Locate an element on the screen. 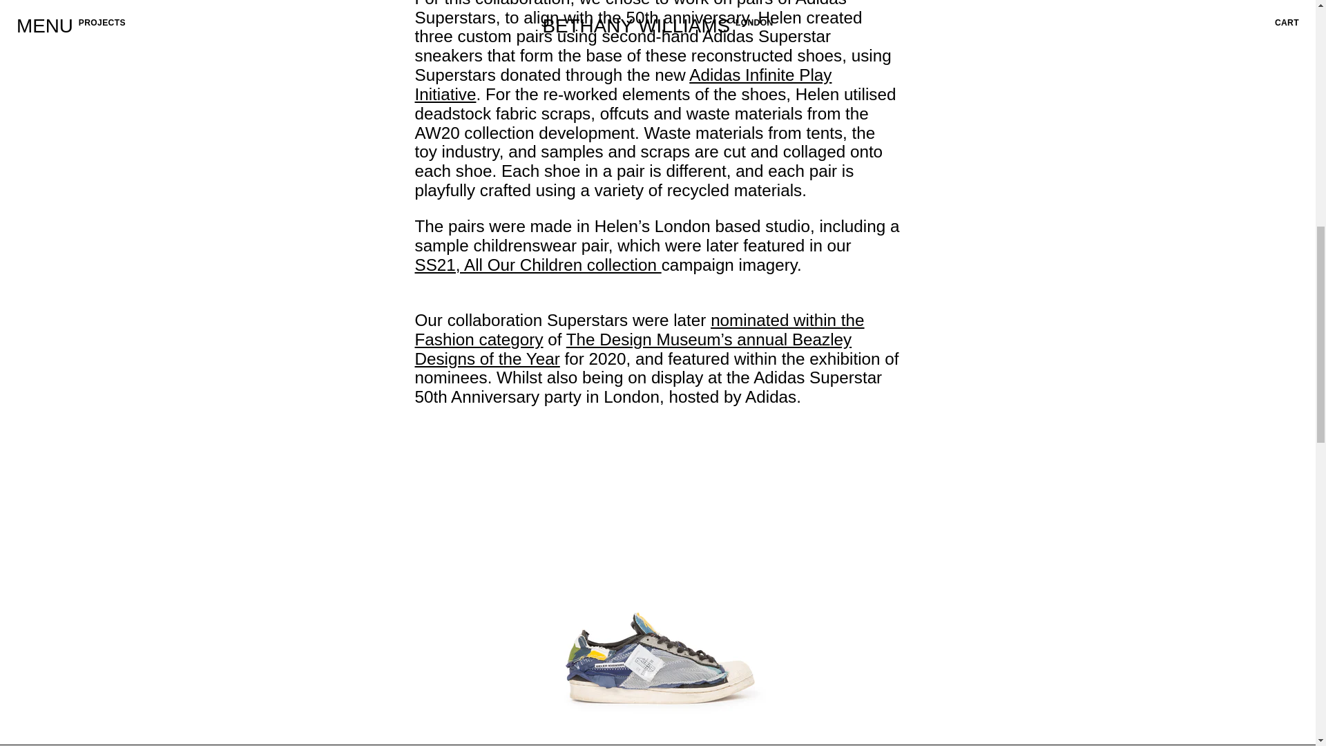 Image resolution: width=1326 pixels, height=746 pixels. SUBSCRIBE is located at coordinates (1268, 23).